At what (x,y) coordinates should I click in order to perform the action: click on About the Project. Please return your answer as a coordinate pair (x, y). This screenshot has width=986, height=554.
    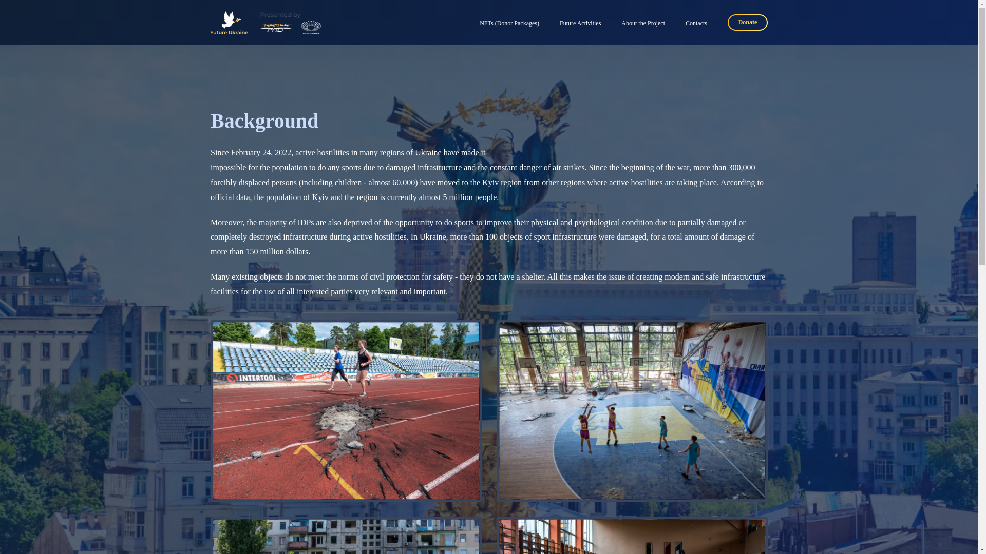
    Looking at the image, I should click on (643, 23).